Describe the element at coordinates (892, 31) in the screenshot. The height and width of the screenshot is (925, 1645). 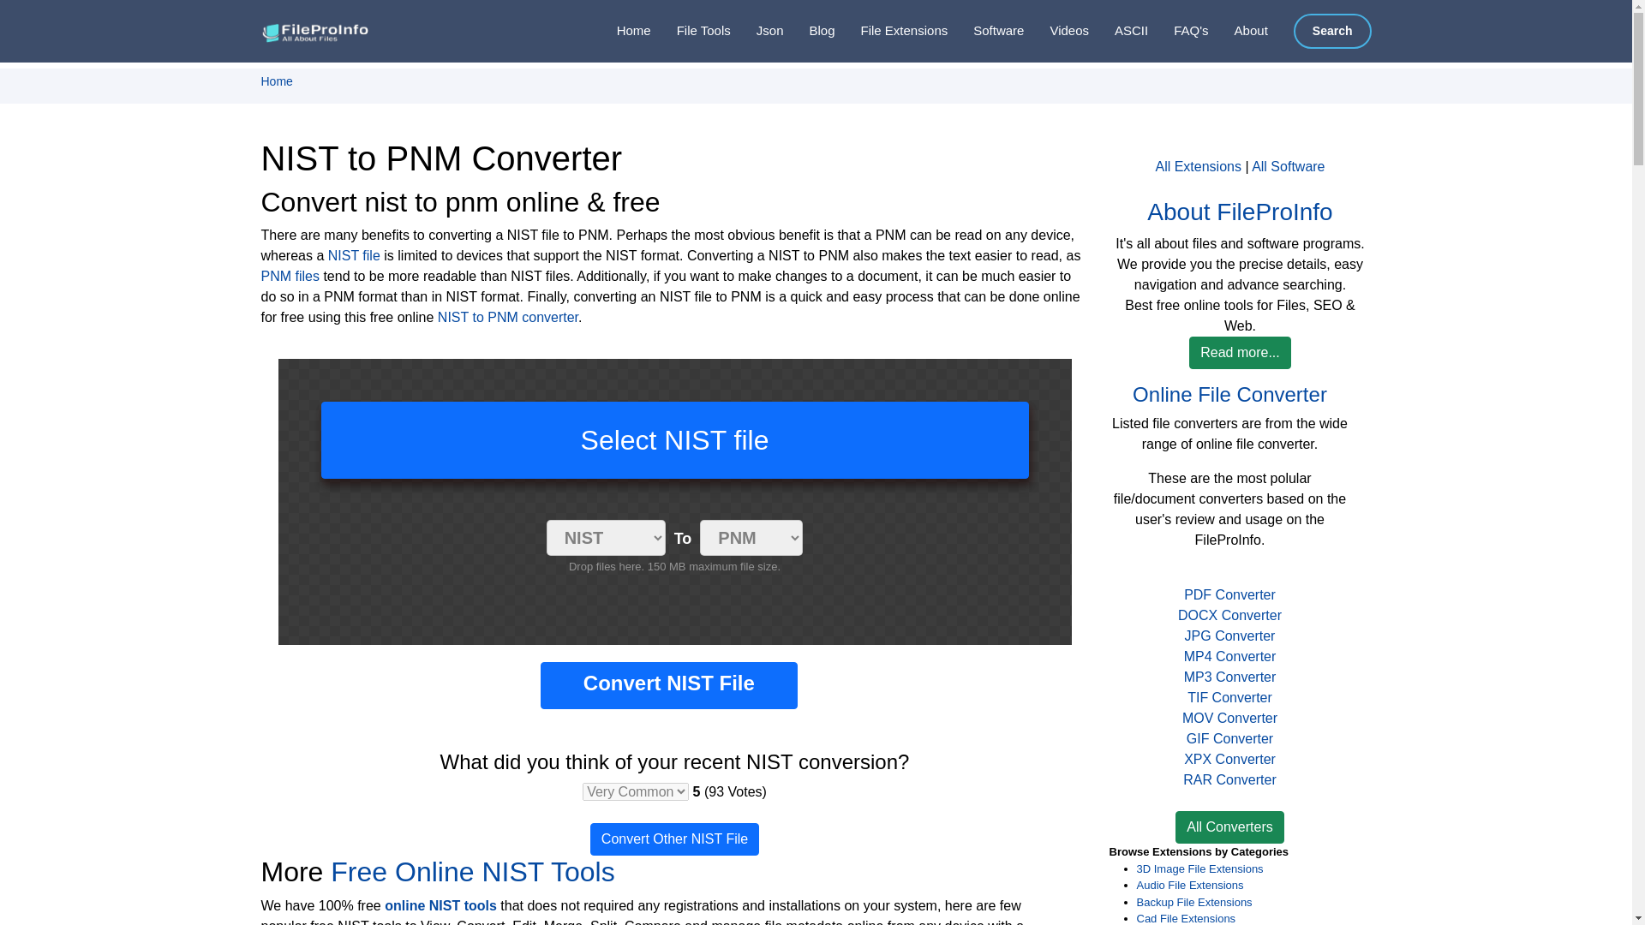
I see `File extensions list` at that location.